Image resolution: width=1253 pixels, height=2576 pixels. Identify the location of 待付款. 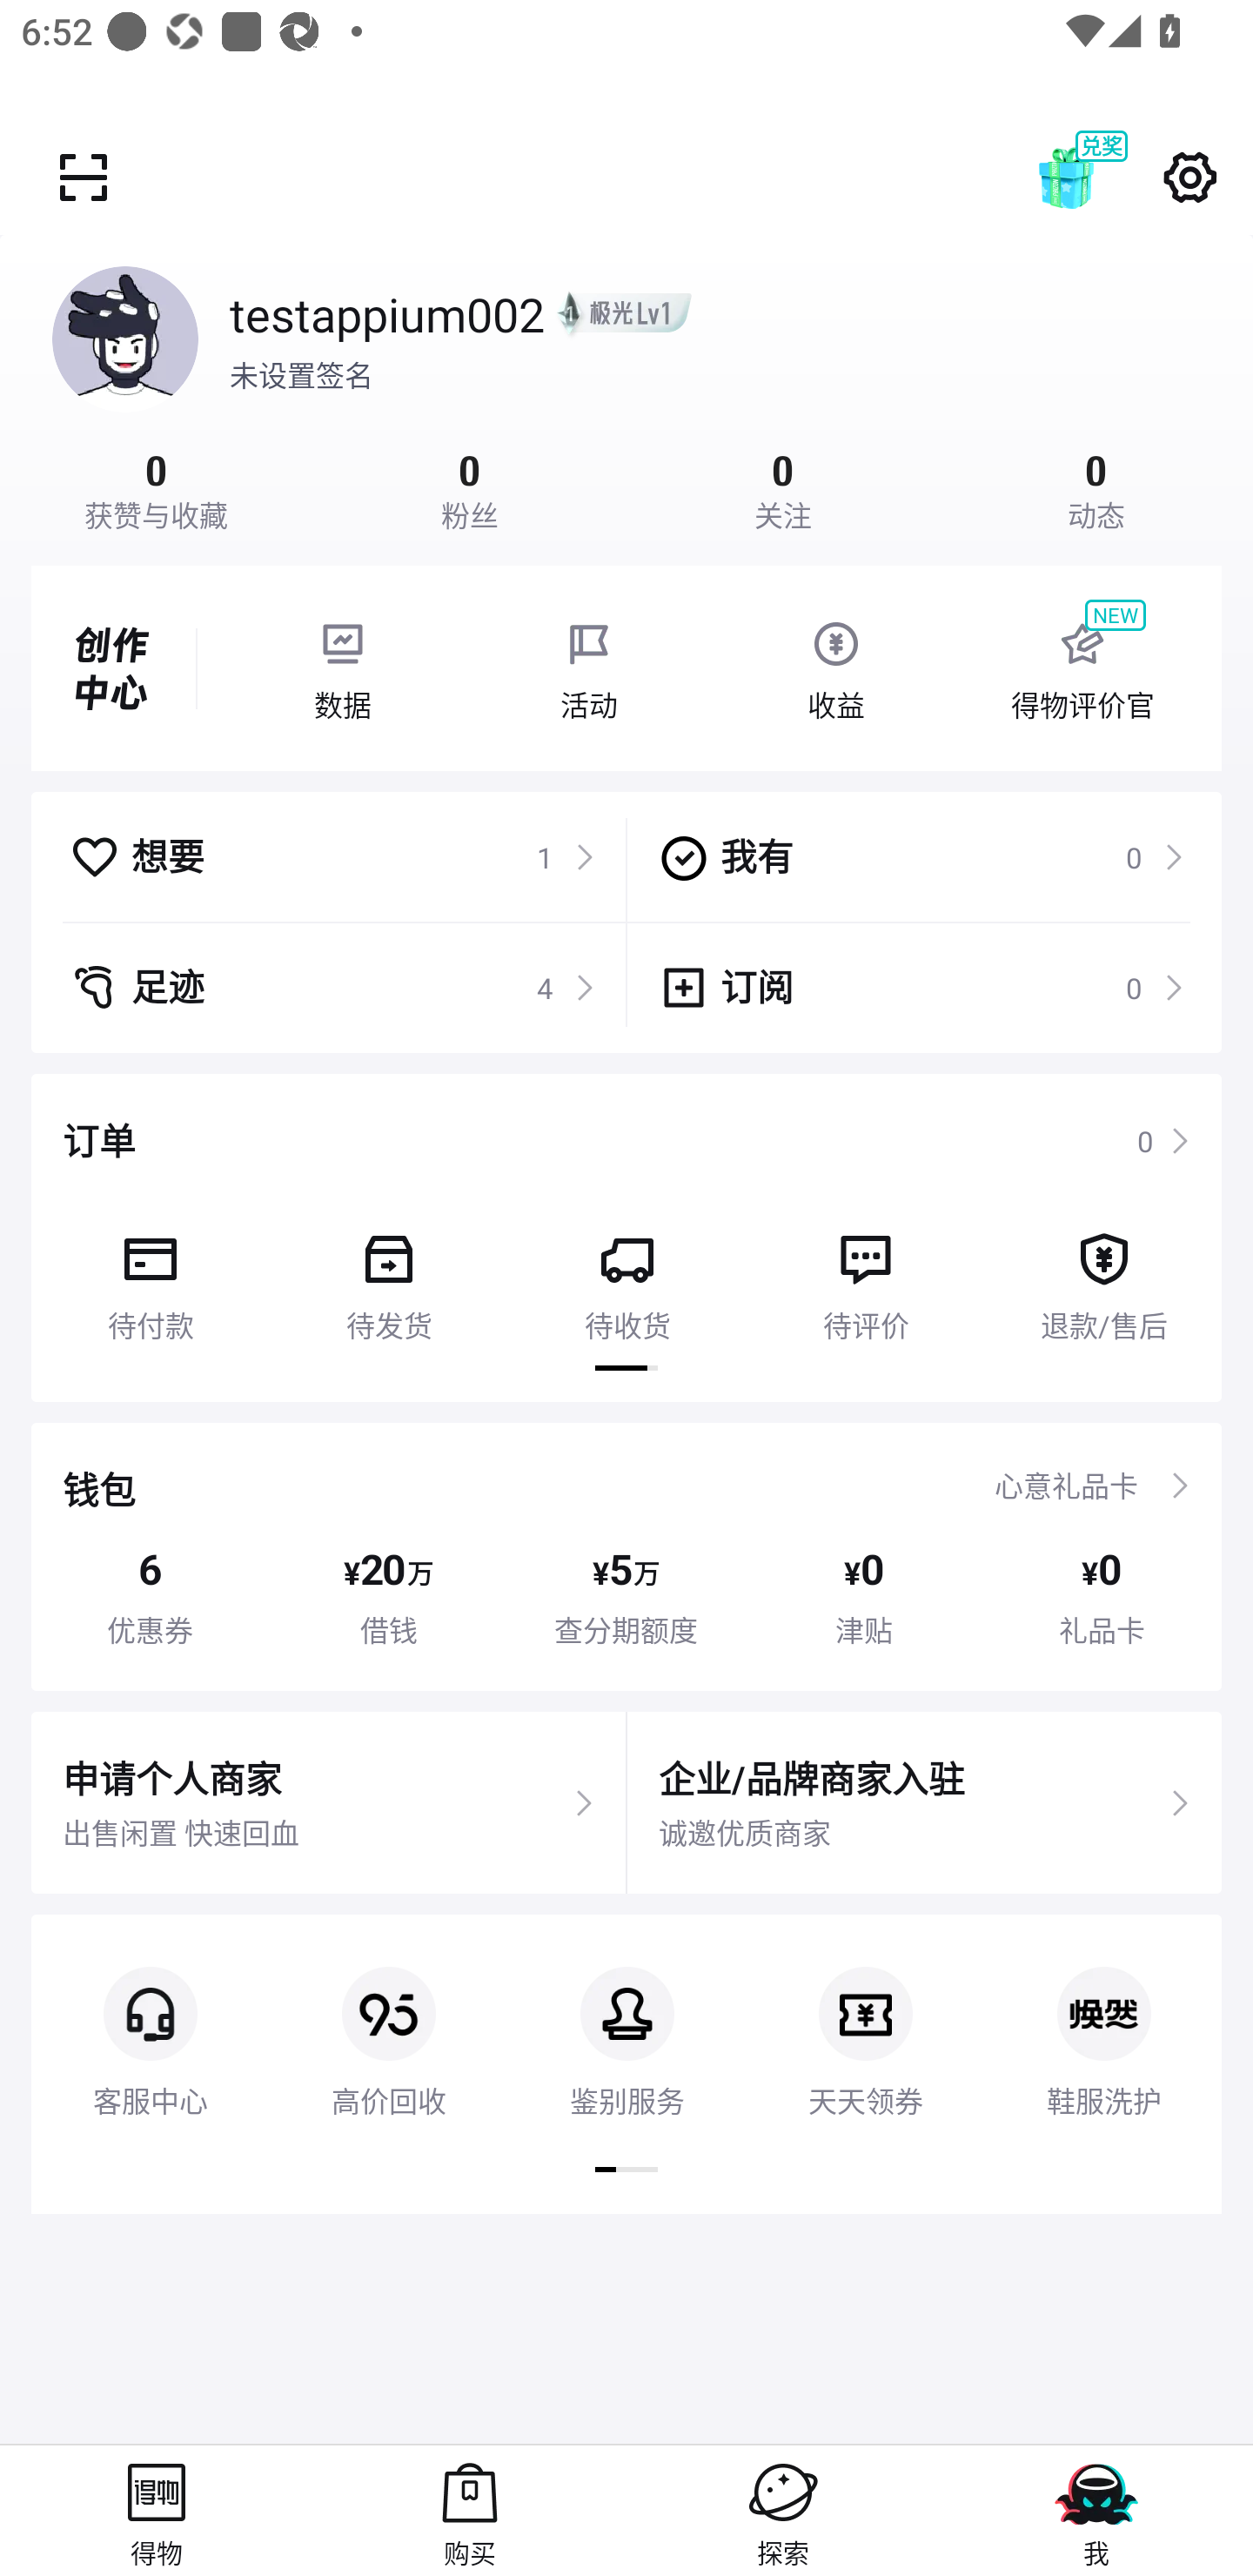
(150, 1276).